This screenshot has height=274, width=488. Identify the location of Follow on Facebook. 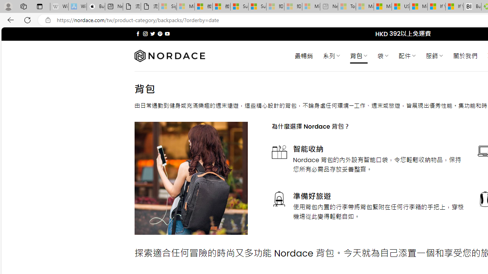
(138, 33).